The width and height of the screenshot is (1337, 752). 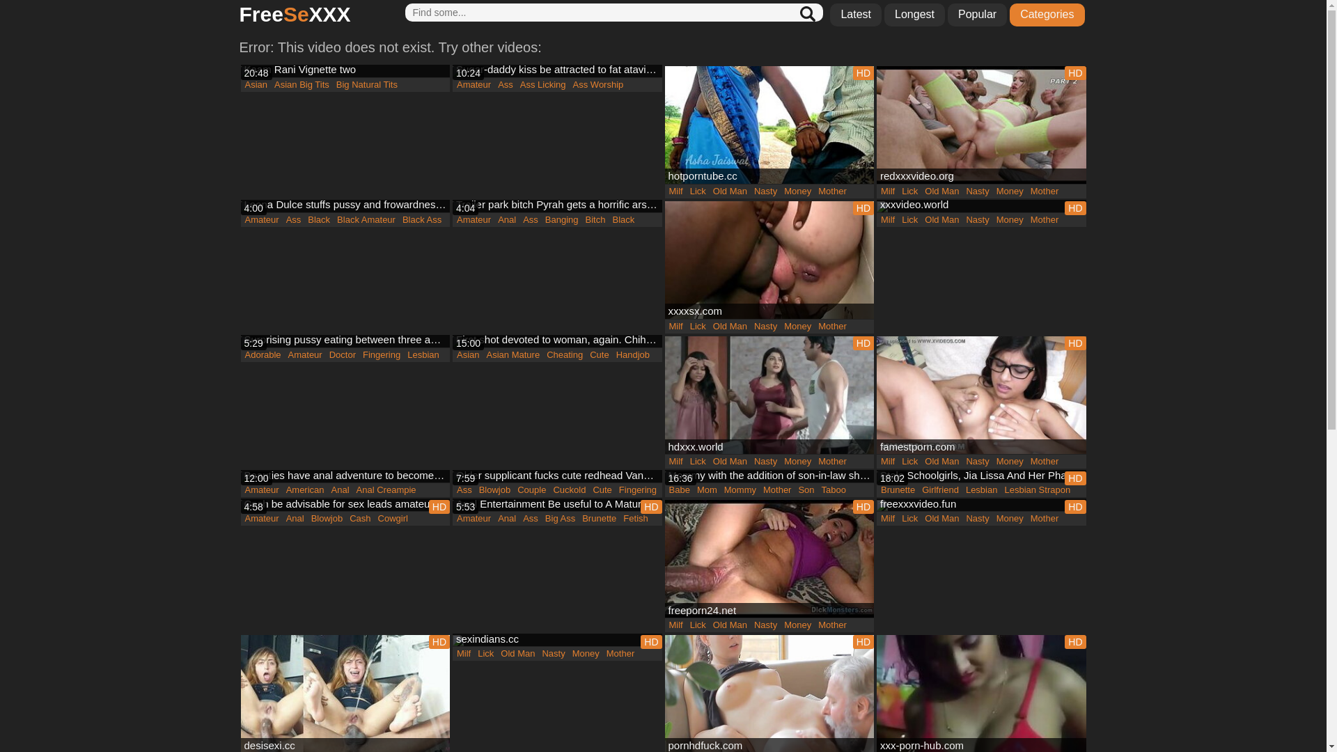 I want to click on Amateur, so click(x=262, y=490).